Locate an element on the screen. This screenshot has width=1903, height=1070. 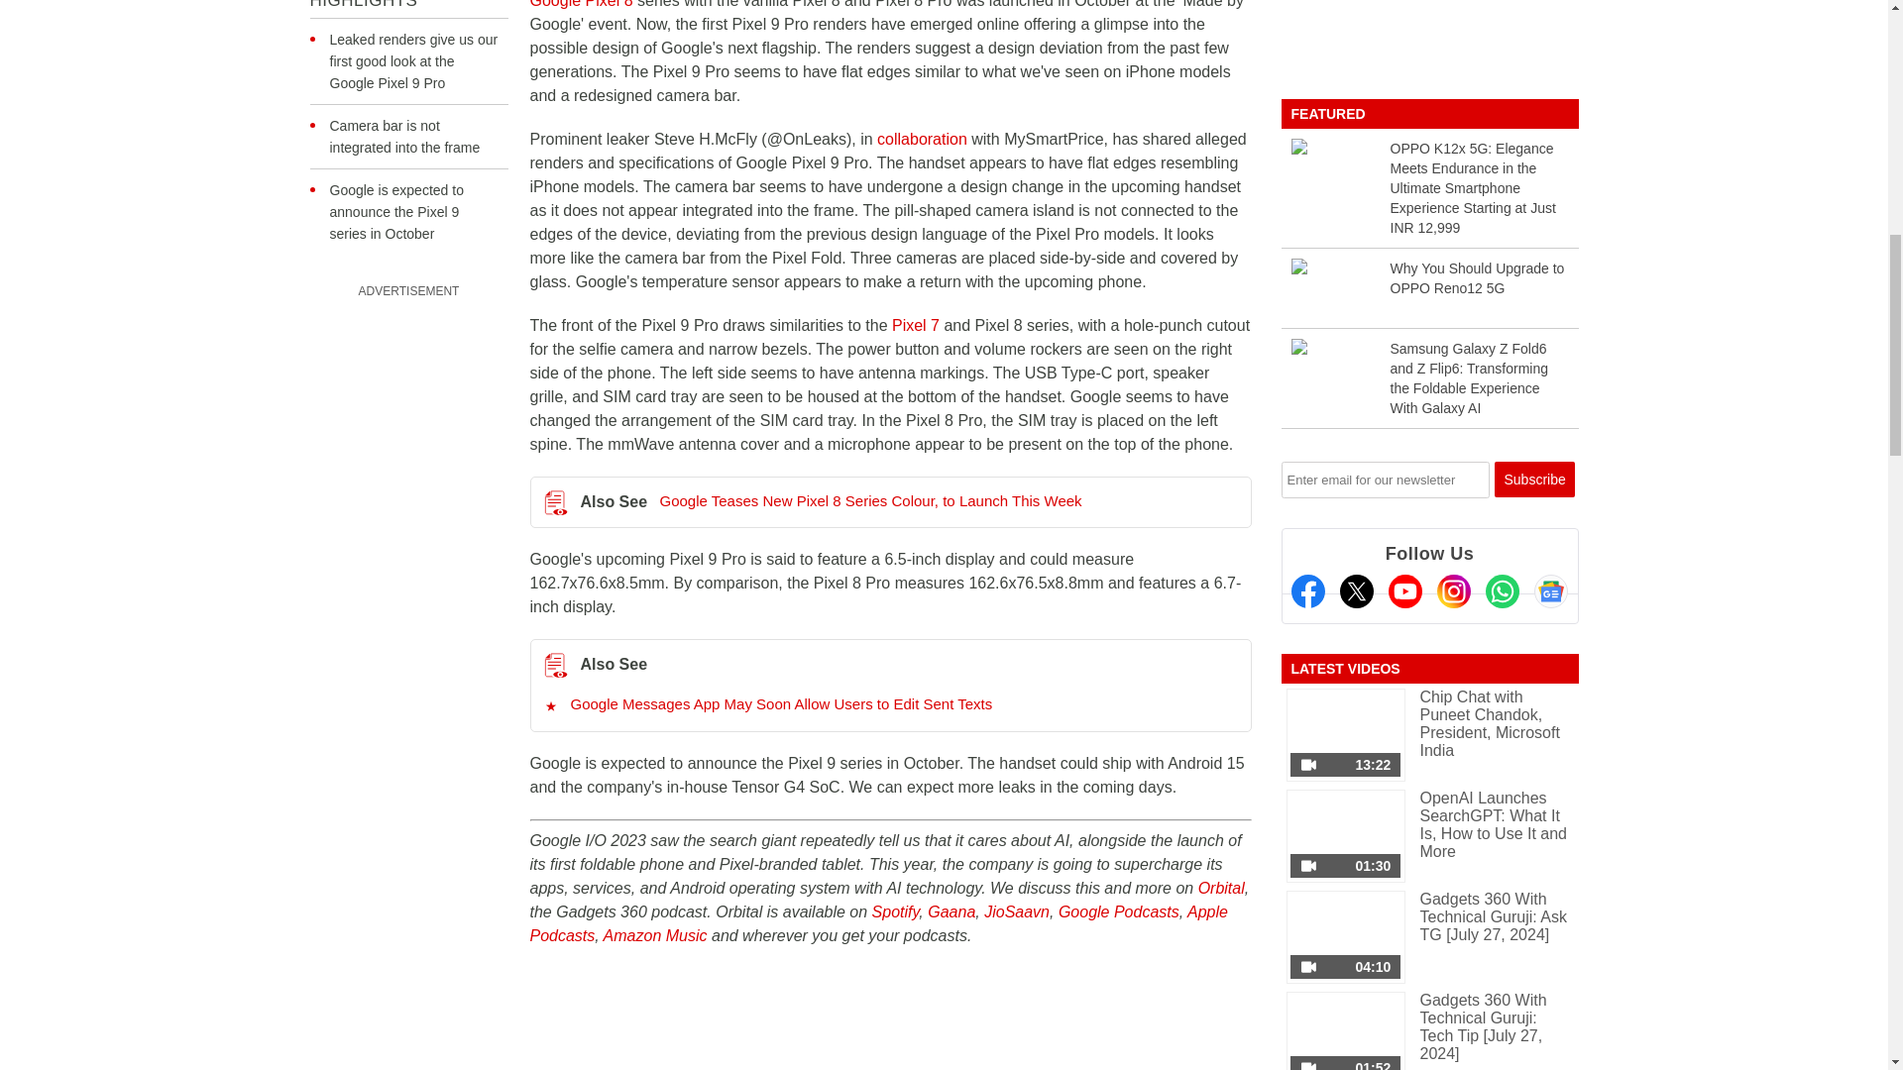
Subscribe is located at coordinates (1534, 480).